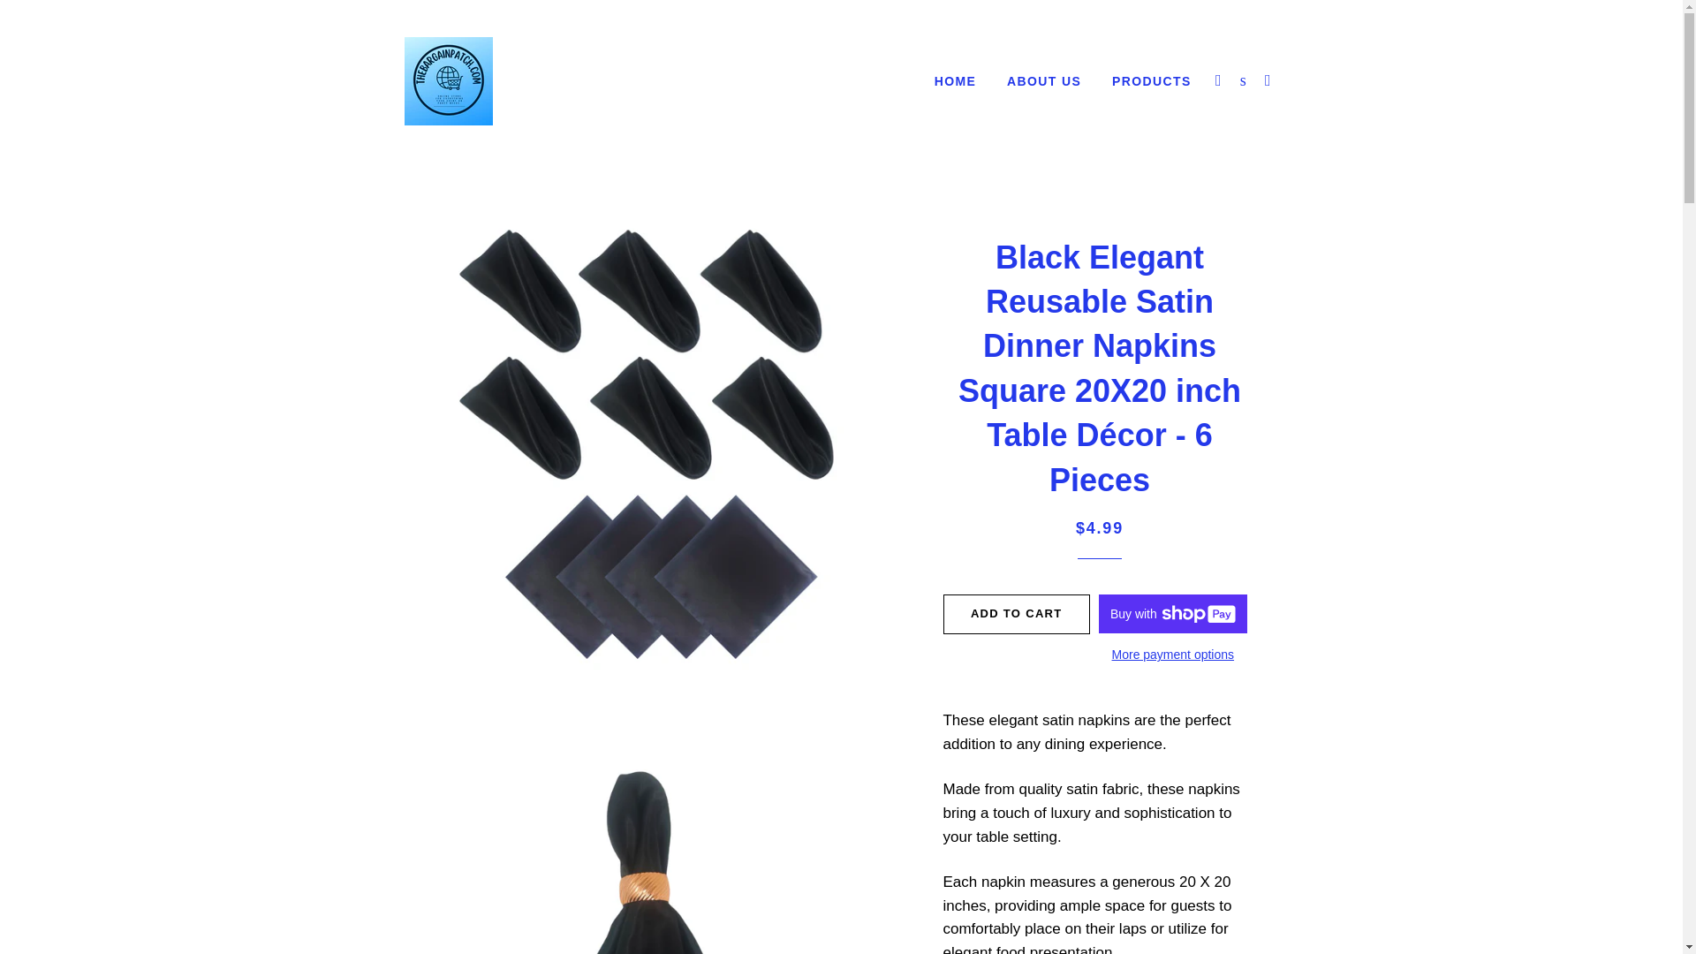 The image size is (1696, 954). What do you see at coordinates (956, 81) in the screenshot?
I see `HOME` at bounding box center [956, 81].